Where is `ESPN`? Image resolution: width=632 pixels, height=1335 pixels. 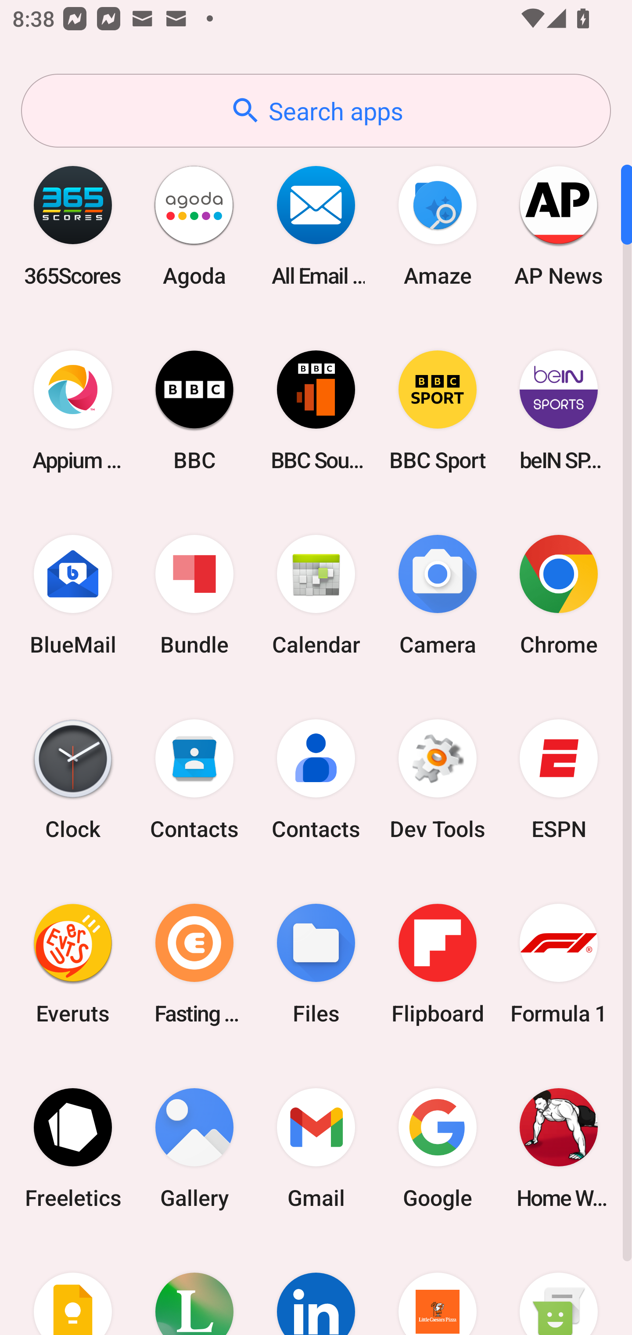
ESPN is located at coordinates (559, 779).